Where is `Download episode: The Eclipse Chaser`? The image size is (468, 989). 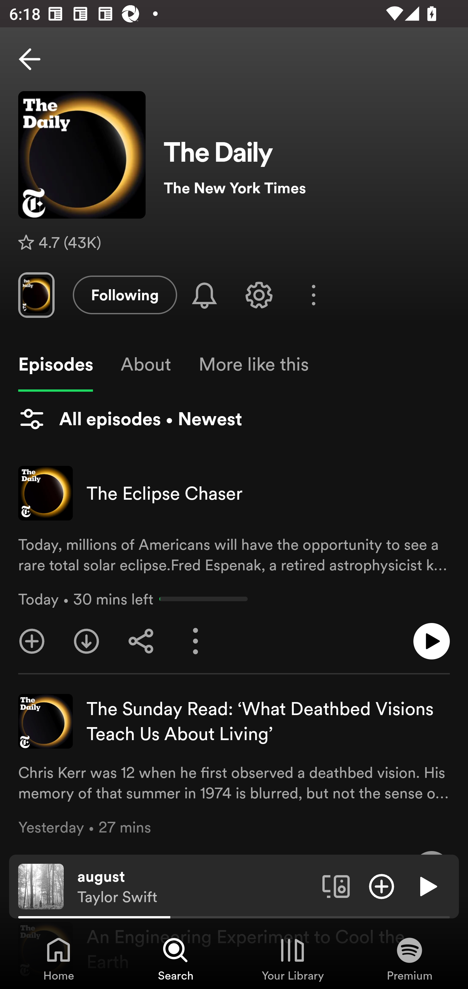
Download episode: The Eclipse Chaser is located at coordinates (86, 641).